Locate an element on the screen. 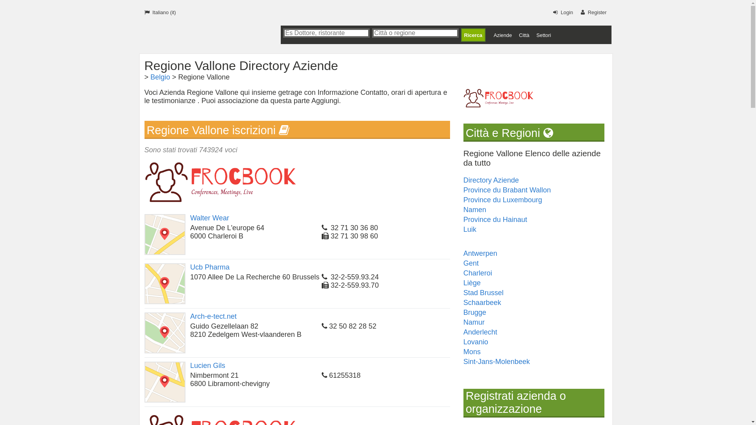 This screenshot has width=756, height=425. Lucien Gils is located at coordinates (208, 366).